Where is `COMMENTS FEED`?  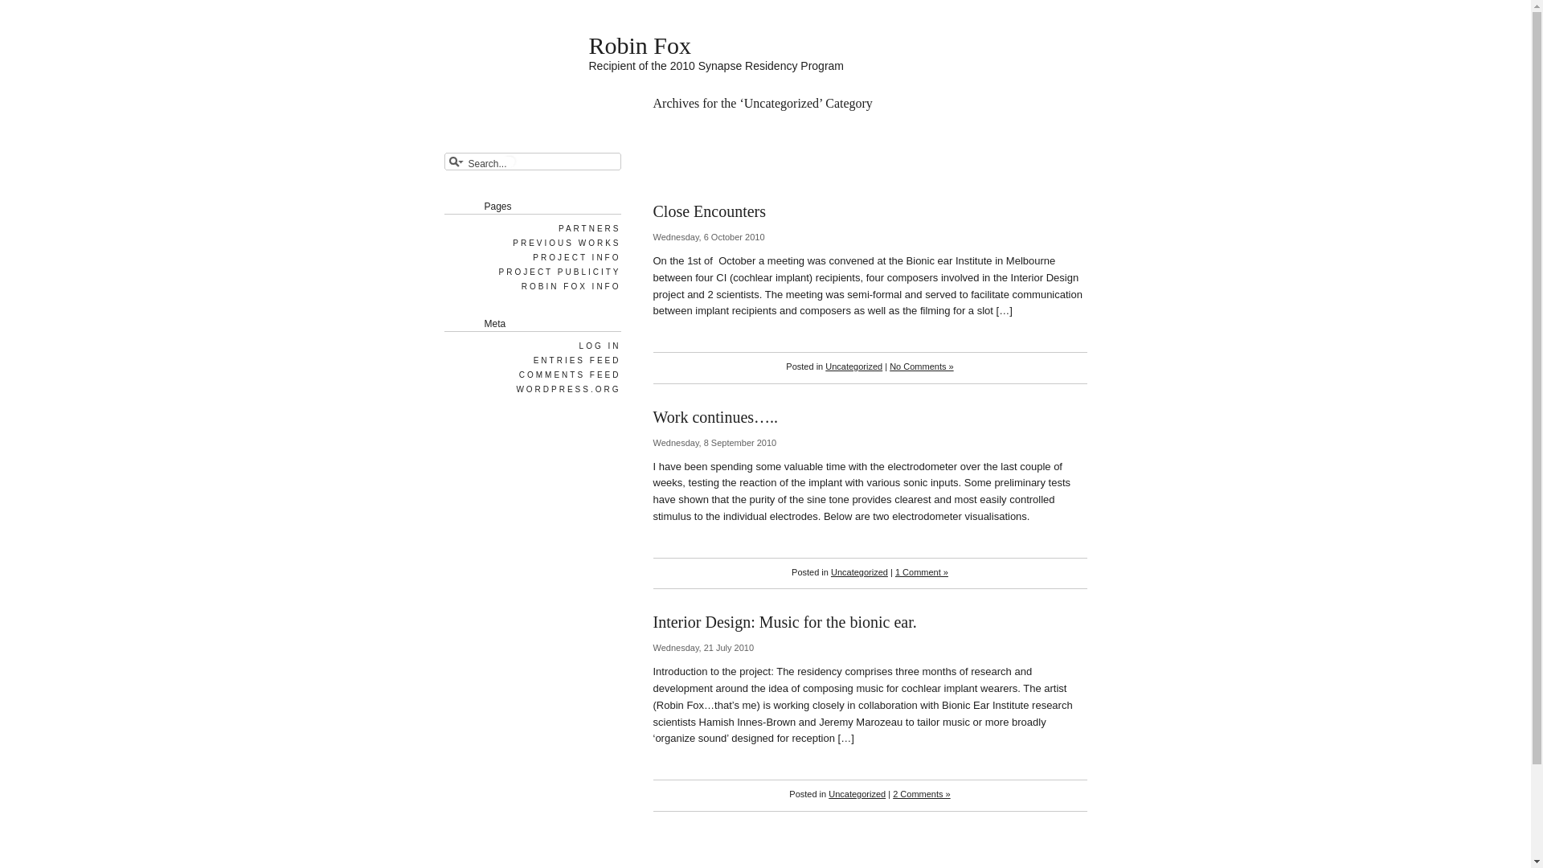
COMMENTS FEED is located at coordinates (569, 375).